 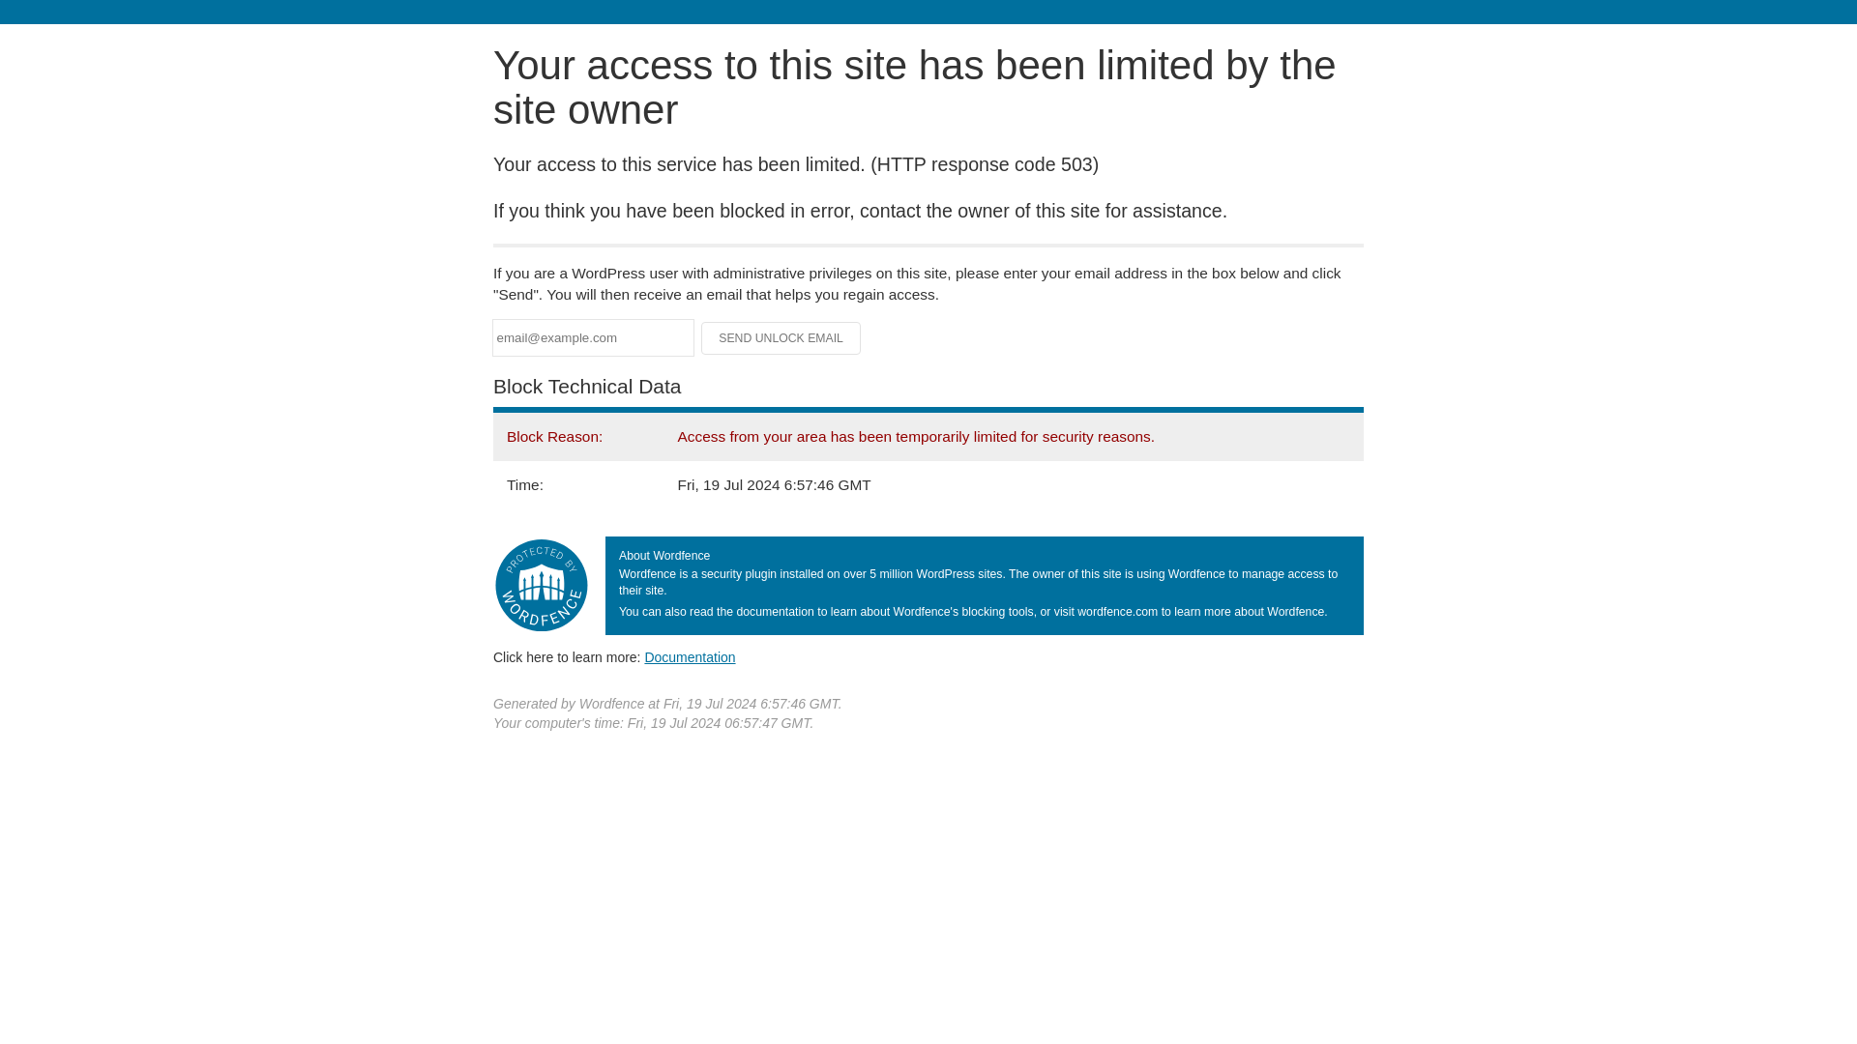 I want to click on Documentation, so click(x=690, y=656).